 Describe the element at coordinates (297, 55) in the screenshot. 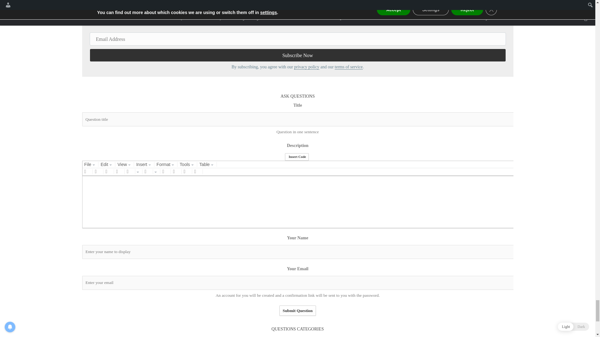

I see `Subscribe Now` at that location.